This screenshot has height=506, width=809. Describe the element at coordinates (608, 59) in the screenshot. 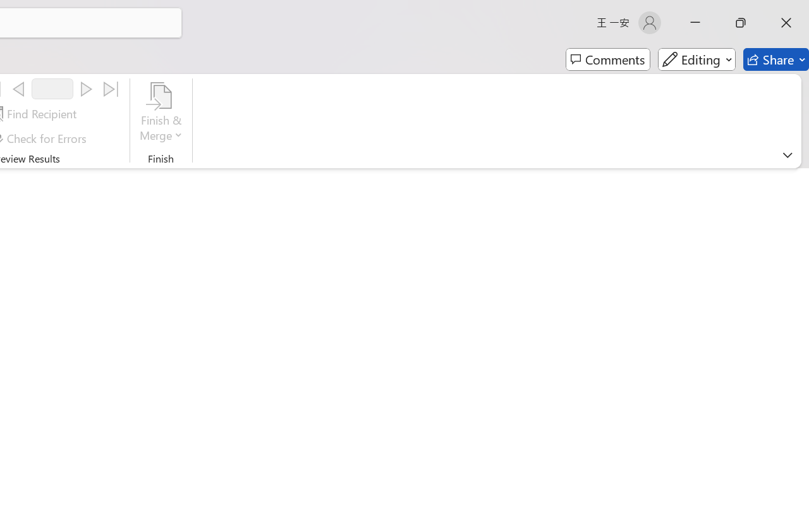

I see `Comments` at that location.